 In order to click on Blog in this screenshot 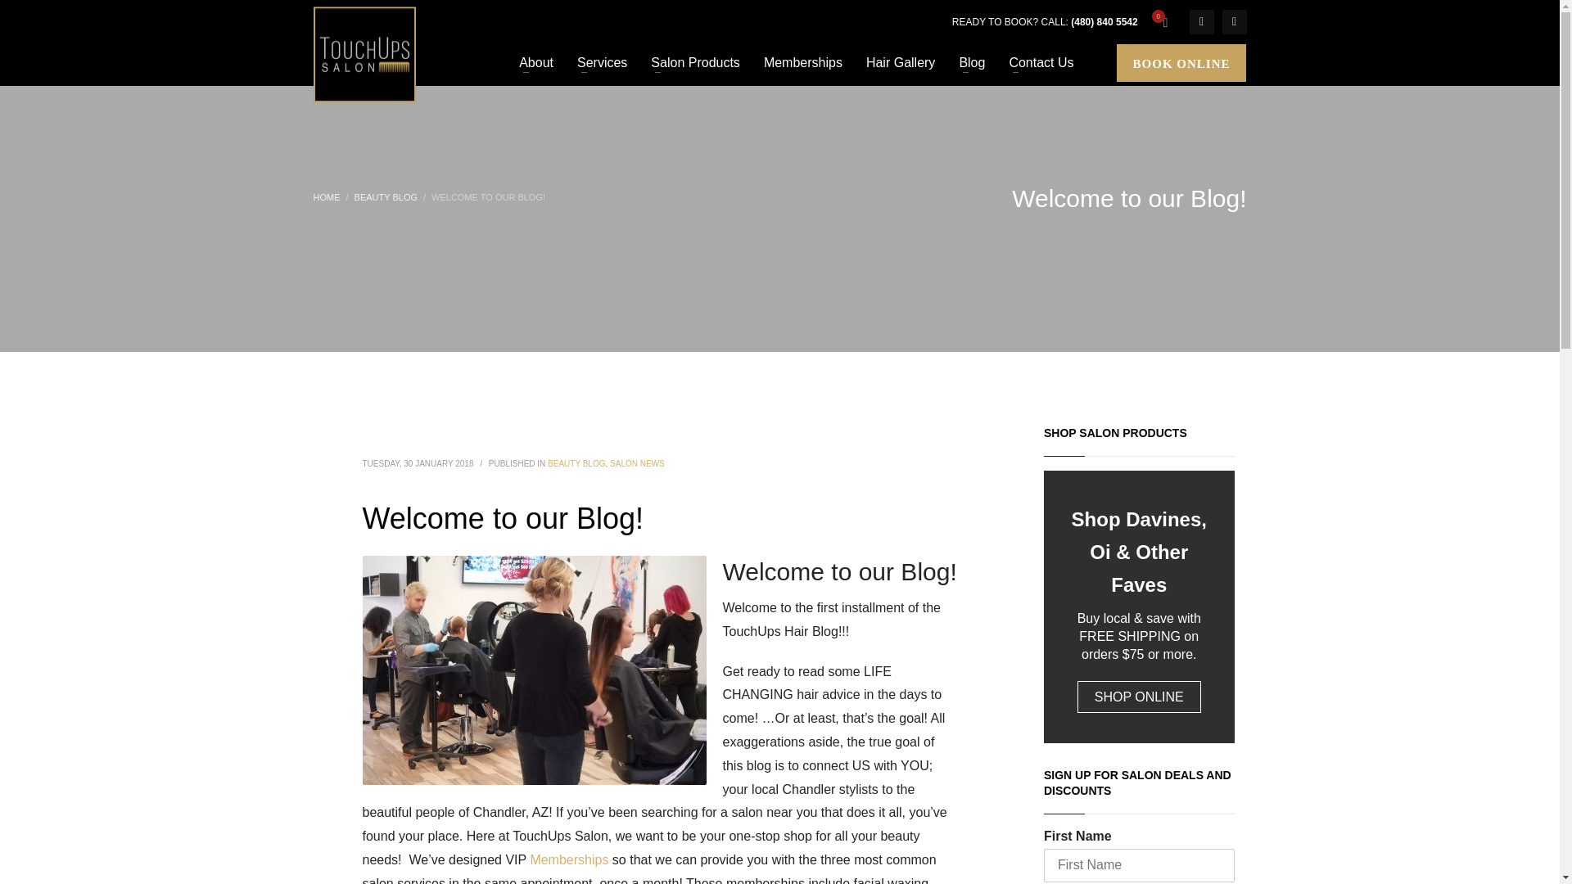, I will do `click(972, 62)`.